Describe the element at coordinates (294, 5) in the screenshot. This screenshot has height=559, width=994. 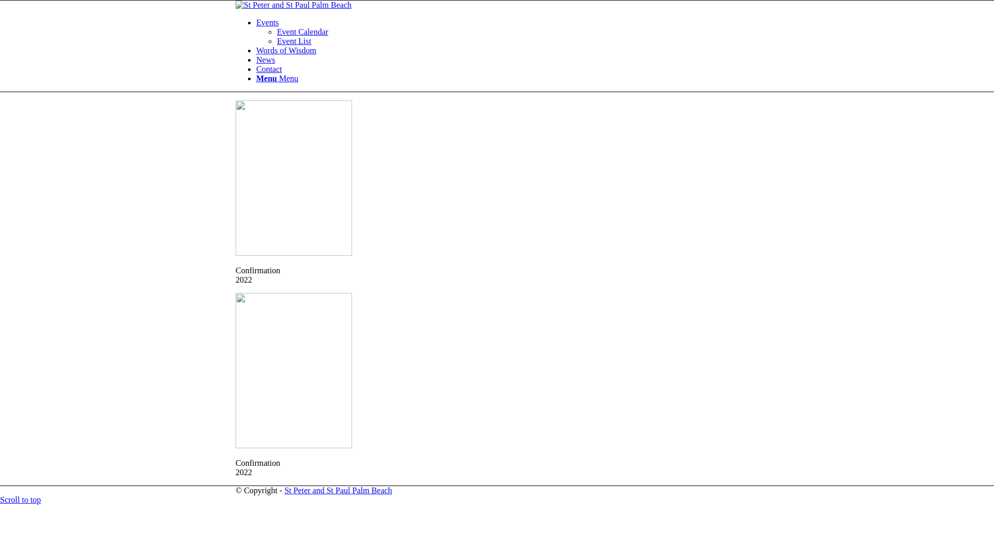
I see `logo` at that location.